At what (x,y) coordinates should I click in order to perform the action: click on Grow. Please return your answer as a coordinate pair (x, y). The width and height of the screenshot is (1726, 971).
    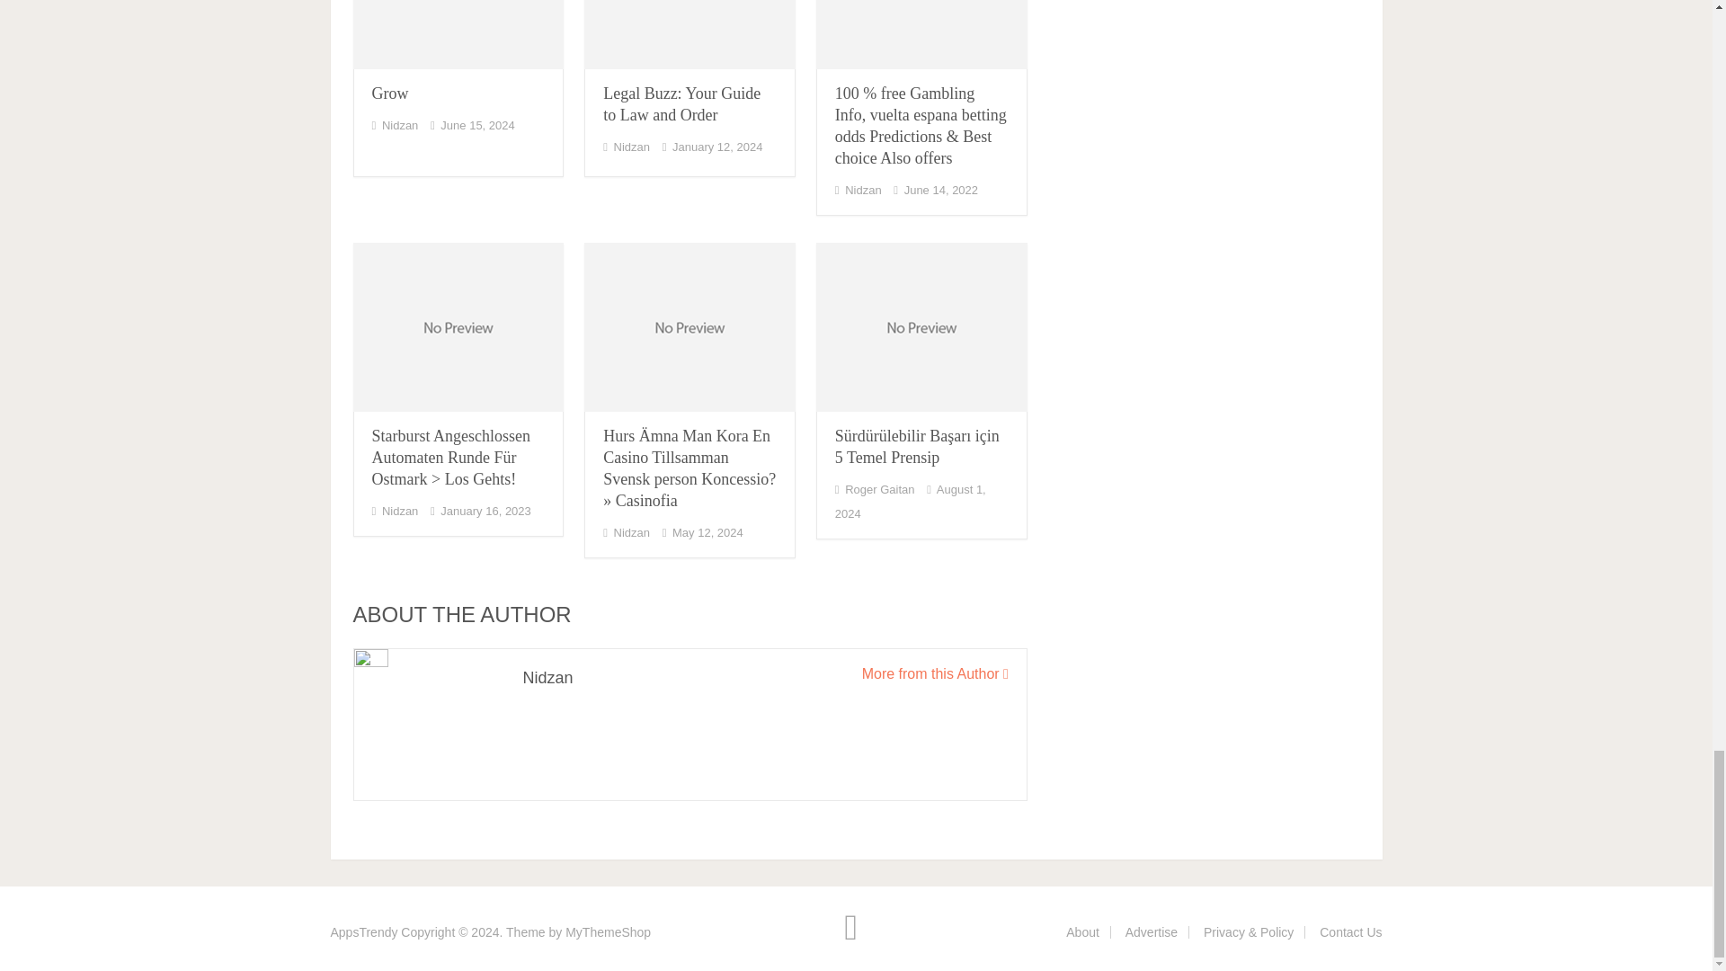
    Looking at the image, I should click on (390, 94).